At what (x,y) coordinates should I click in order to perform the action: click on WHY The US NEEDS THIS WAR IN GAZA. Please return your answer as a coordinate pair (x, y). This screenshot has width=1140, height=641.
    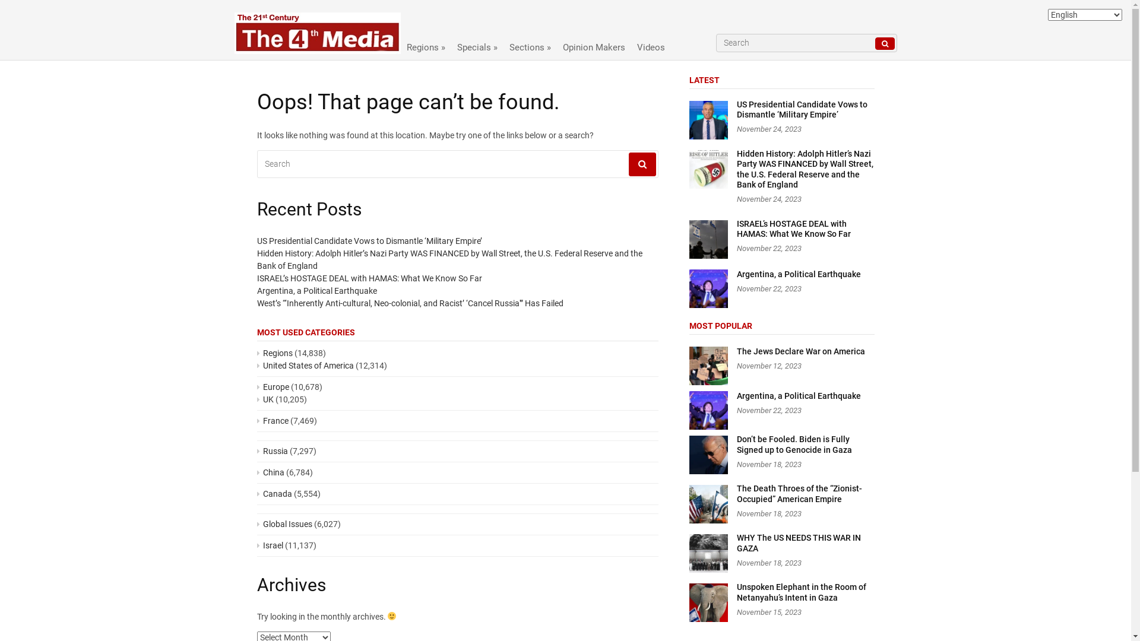
    Looking at the image, I should click on (798, 543).